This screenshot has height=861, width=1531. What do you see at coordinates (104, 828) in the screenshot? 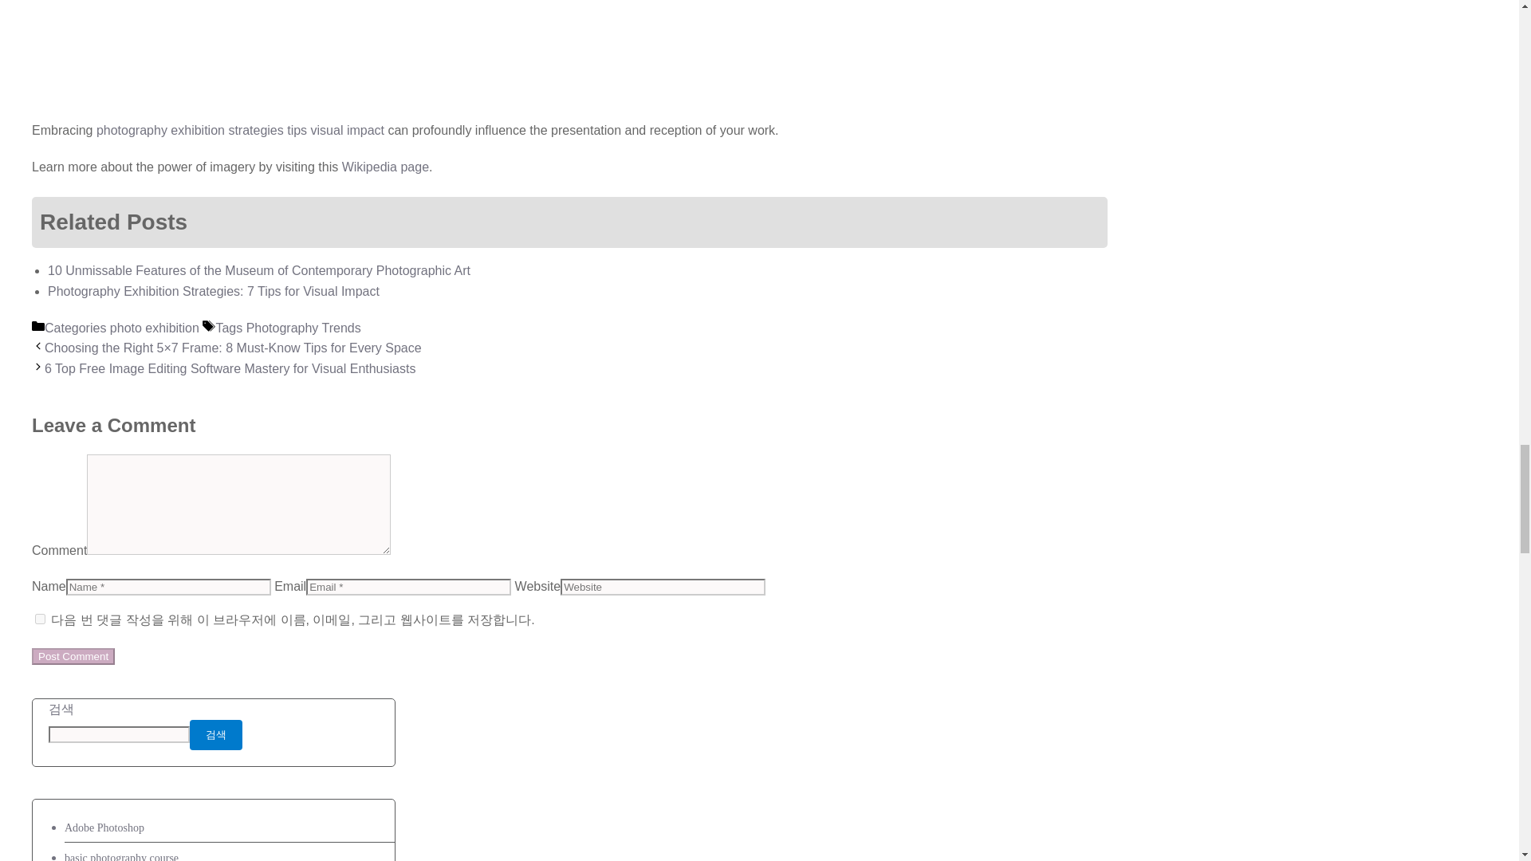
I see `Adobe Photoshop` at bounding box center [104, 828].